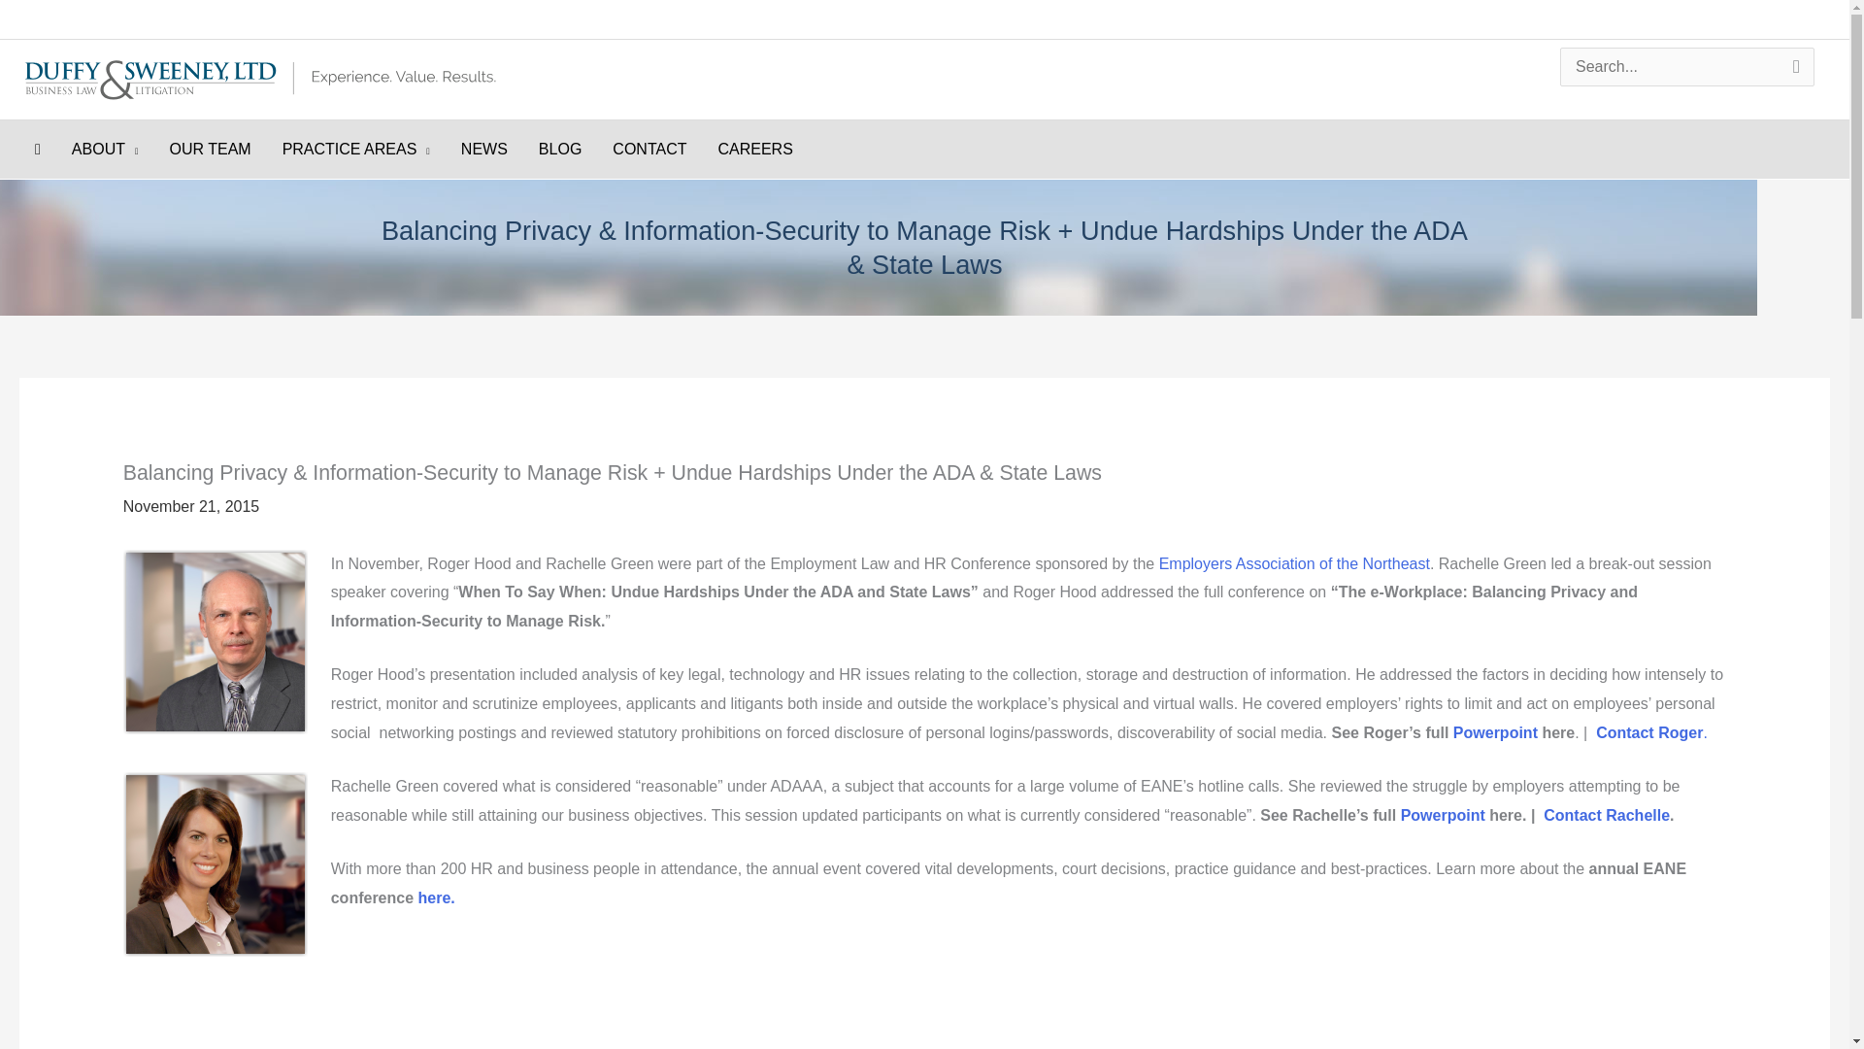 Image resolution: width=1864 pixels, height=1049 pixels. Describe the element at coordinates (1375, 18) in the screenshot. I see `401.455.0700` at that location.